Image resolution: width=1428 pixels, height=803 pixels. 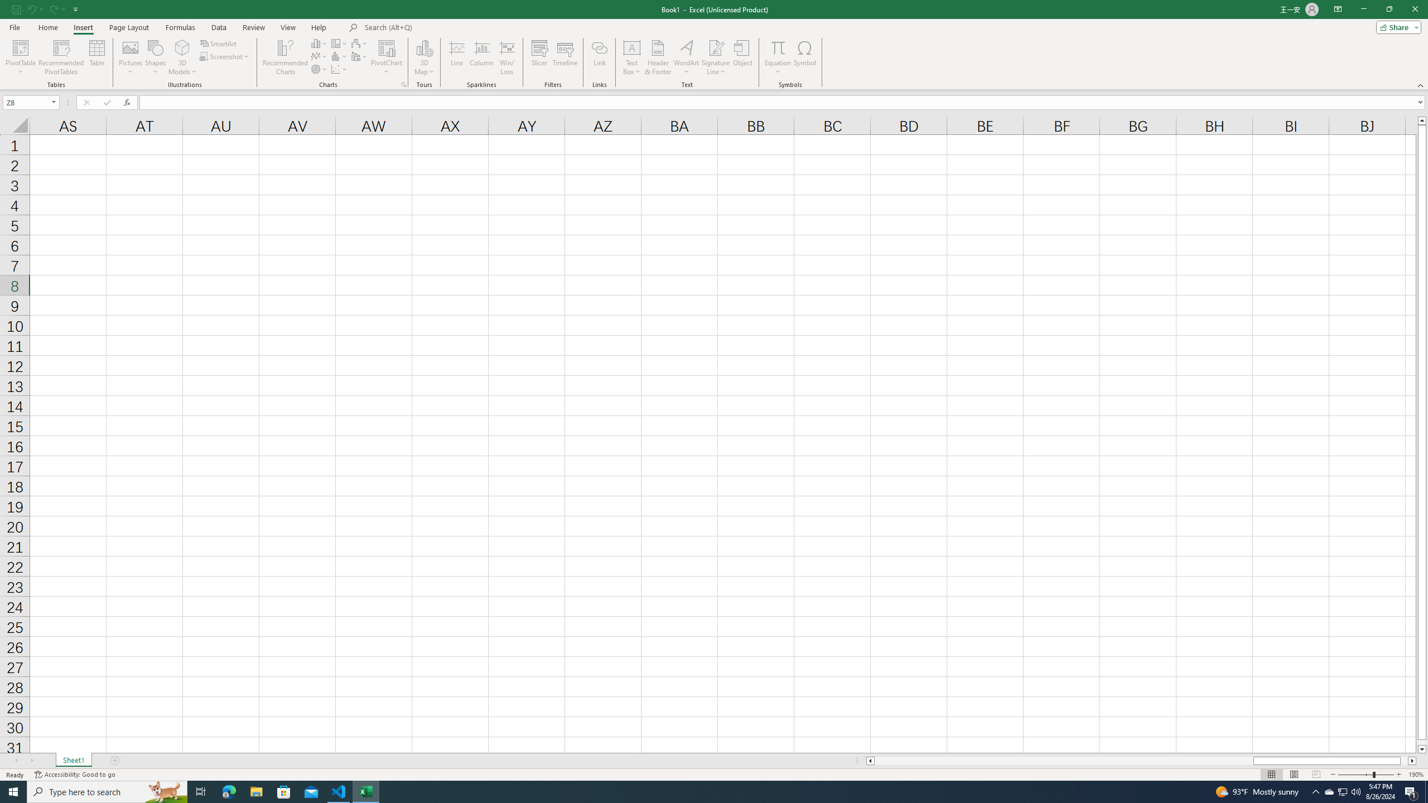 I want to click on PivotChart, so click(x=387, y=47).